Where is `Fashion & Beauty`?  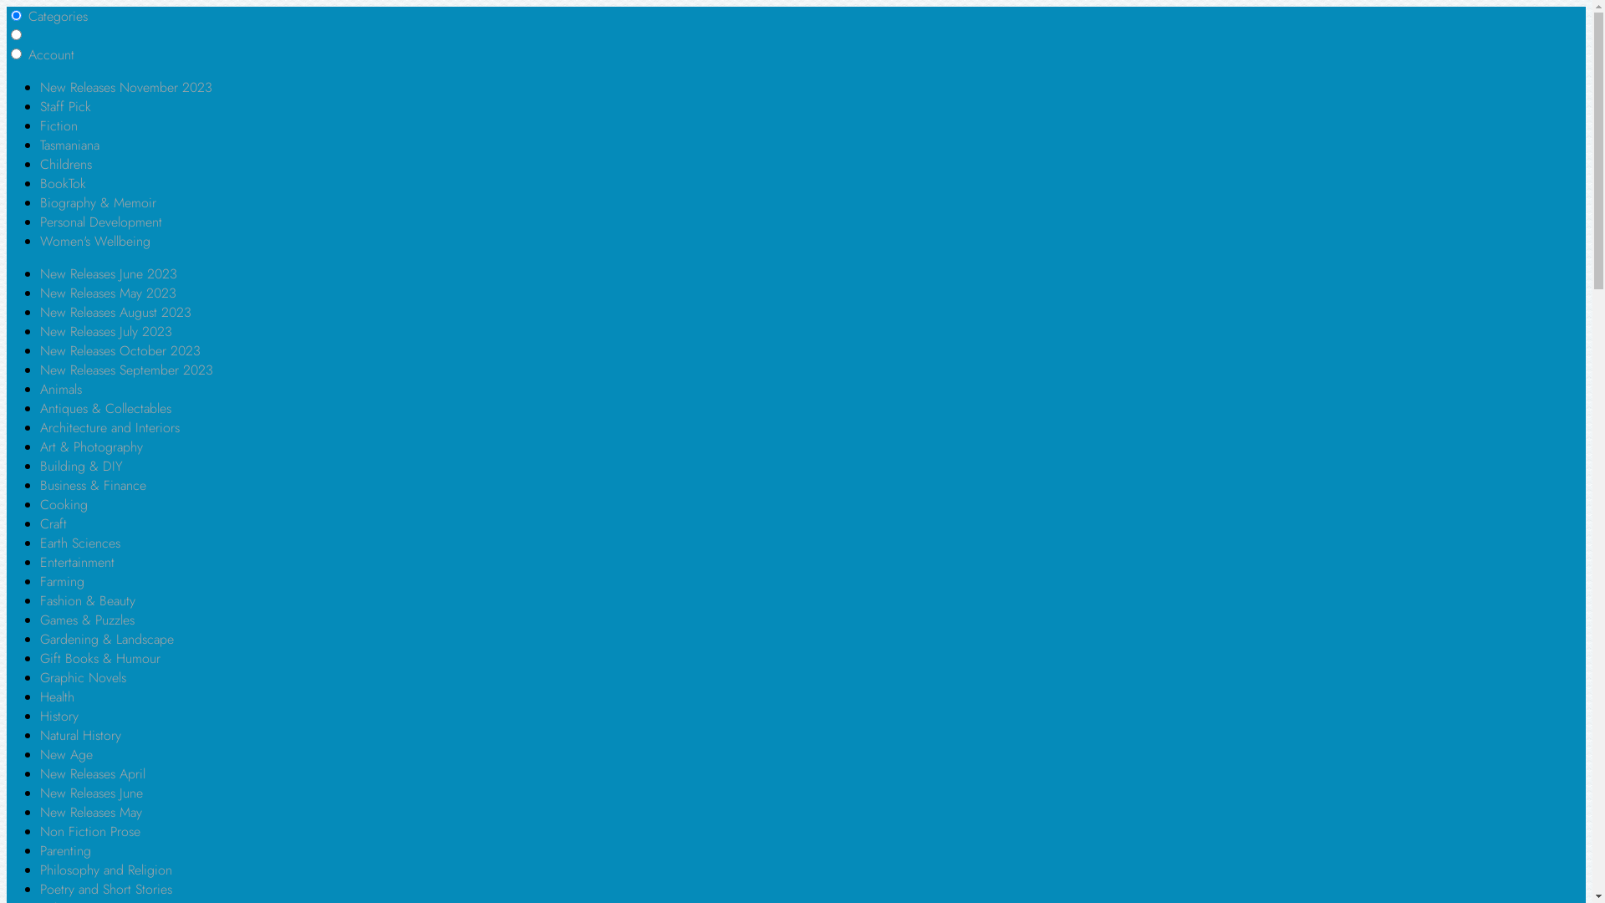
Fashion & Beauty is located at coordinates (88, 600).